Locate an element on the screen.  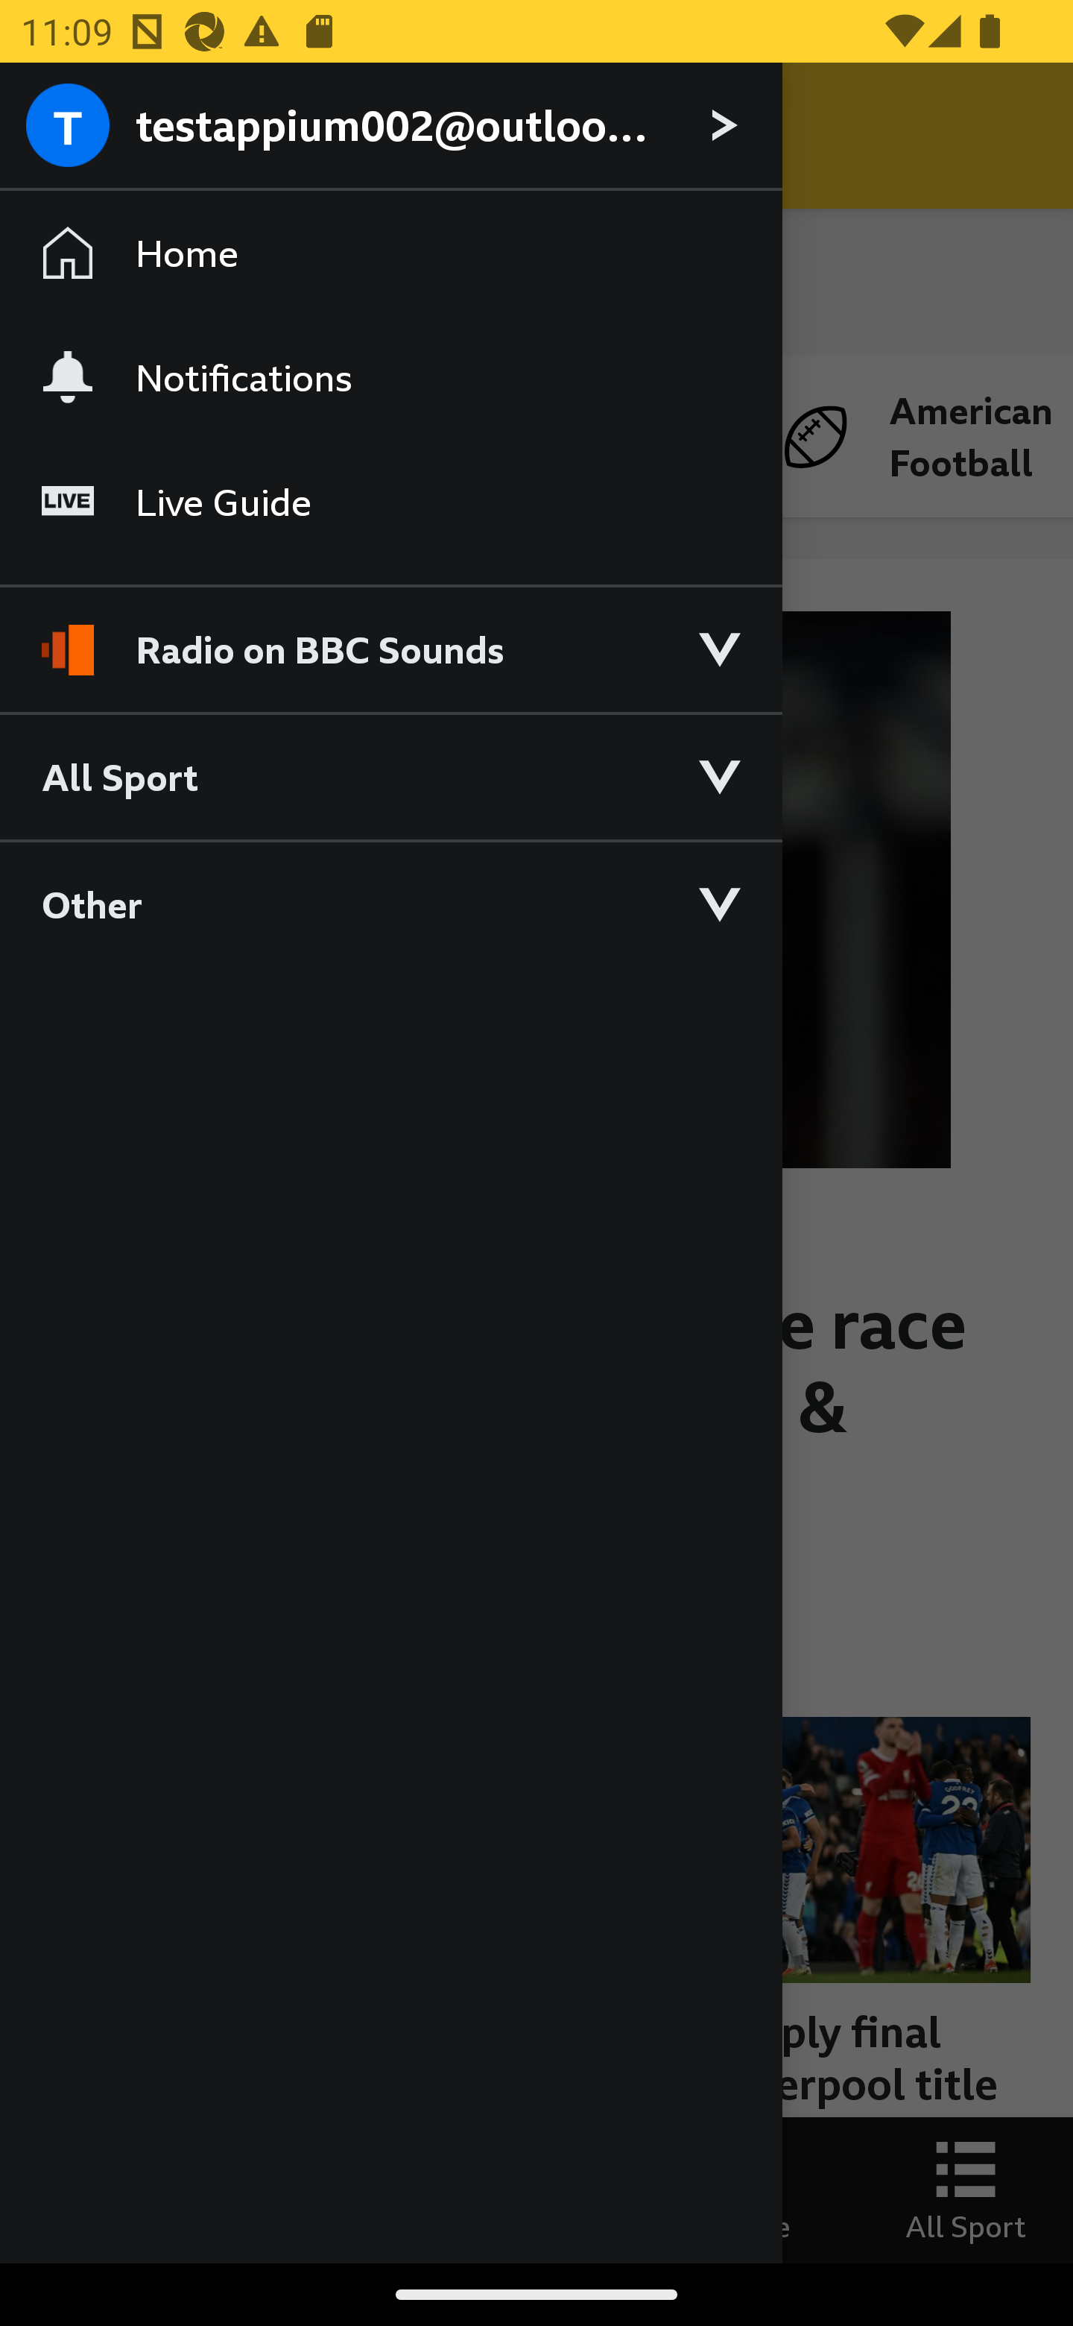
Home is located at coordinates (390, 253).